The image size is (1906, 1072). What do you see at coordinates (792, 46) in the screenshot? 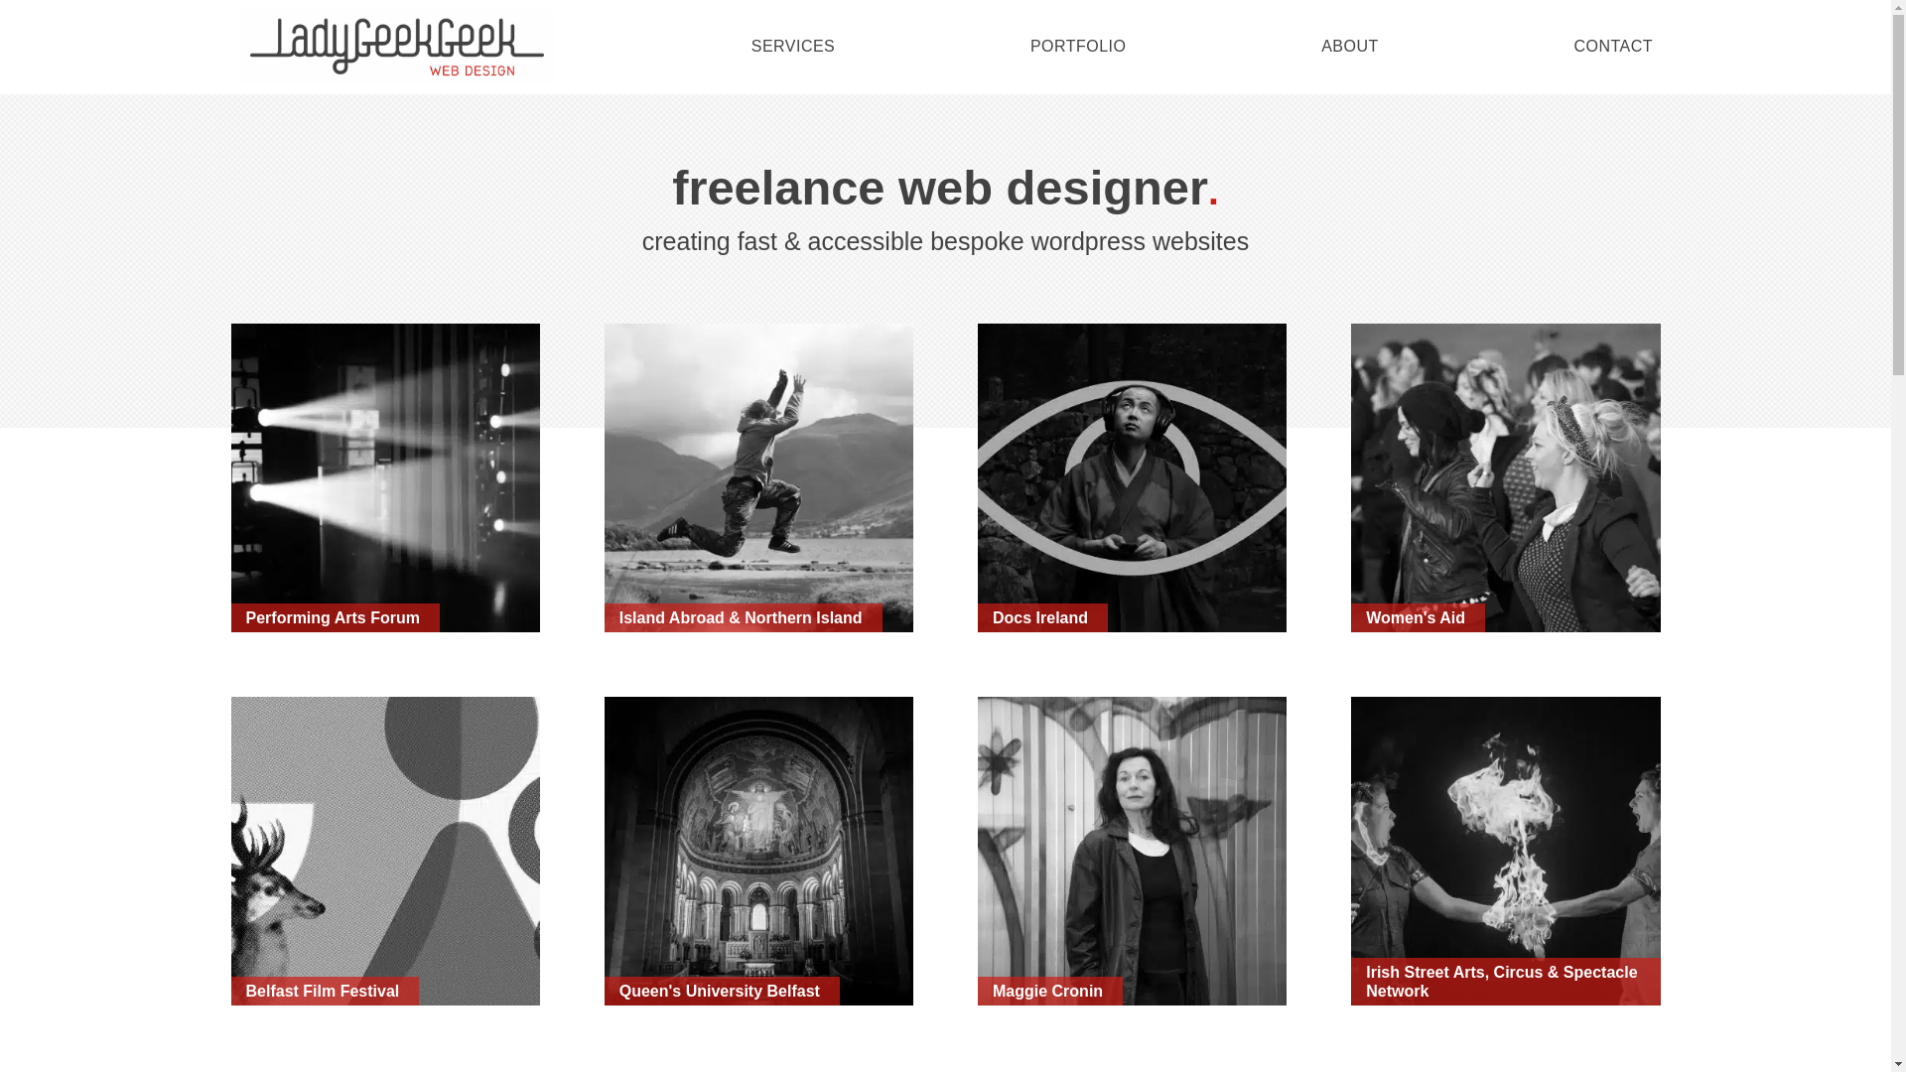
I see `services` at bounding box center [792, 46].